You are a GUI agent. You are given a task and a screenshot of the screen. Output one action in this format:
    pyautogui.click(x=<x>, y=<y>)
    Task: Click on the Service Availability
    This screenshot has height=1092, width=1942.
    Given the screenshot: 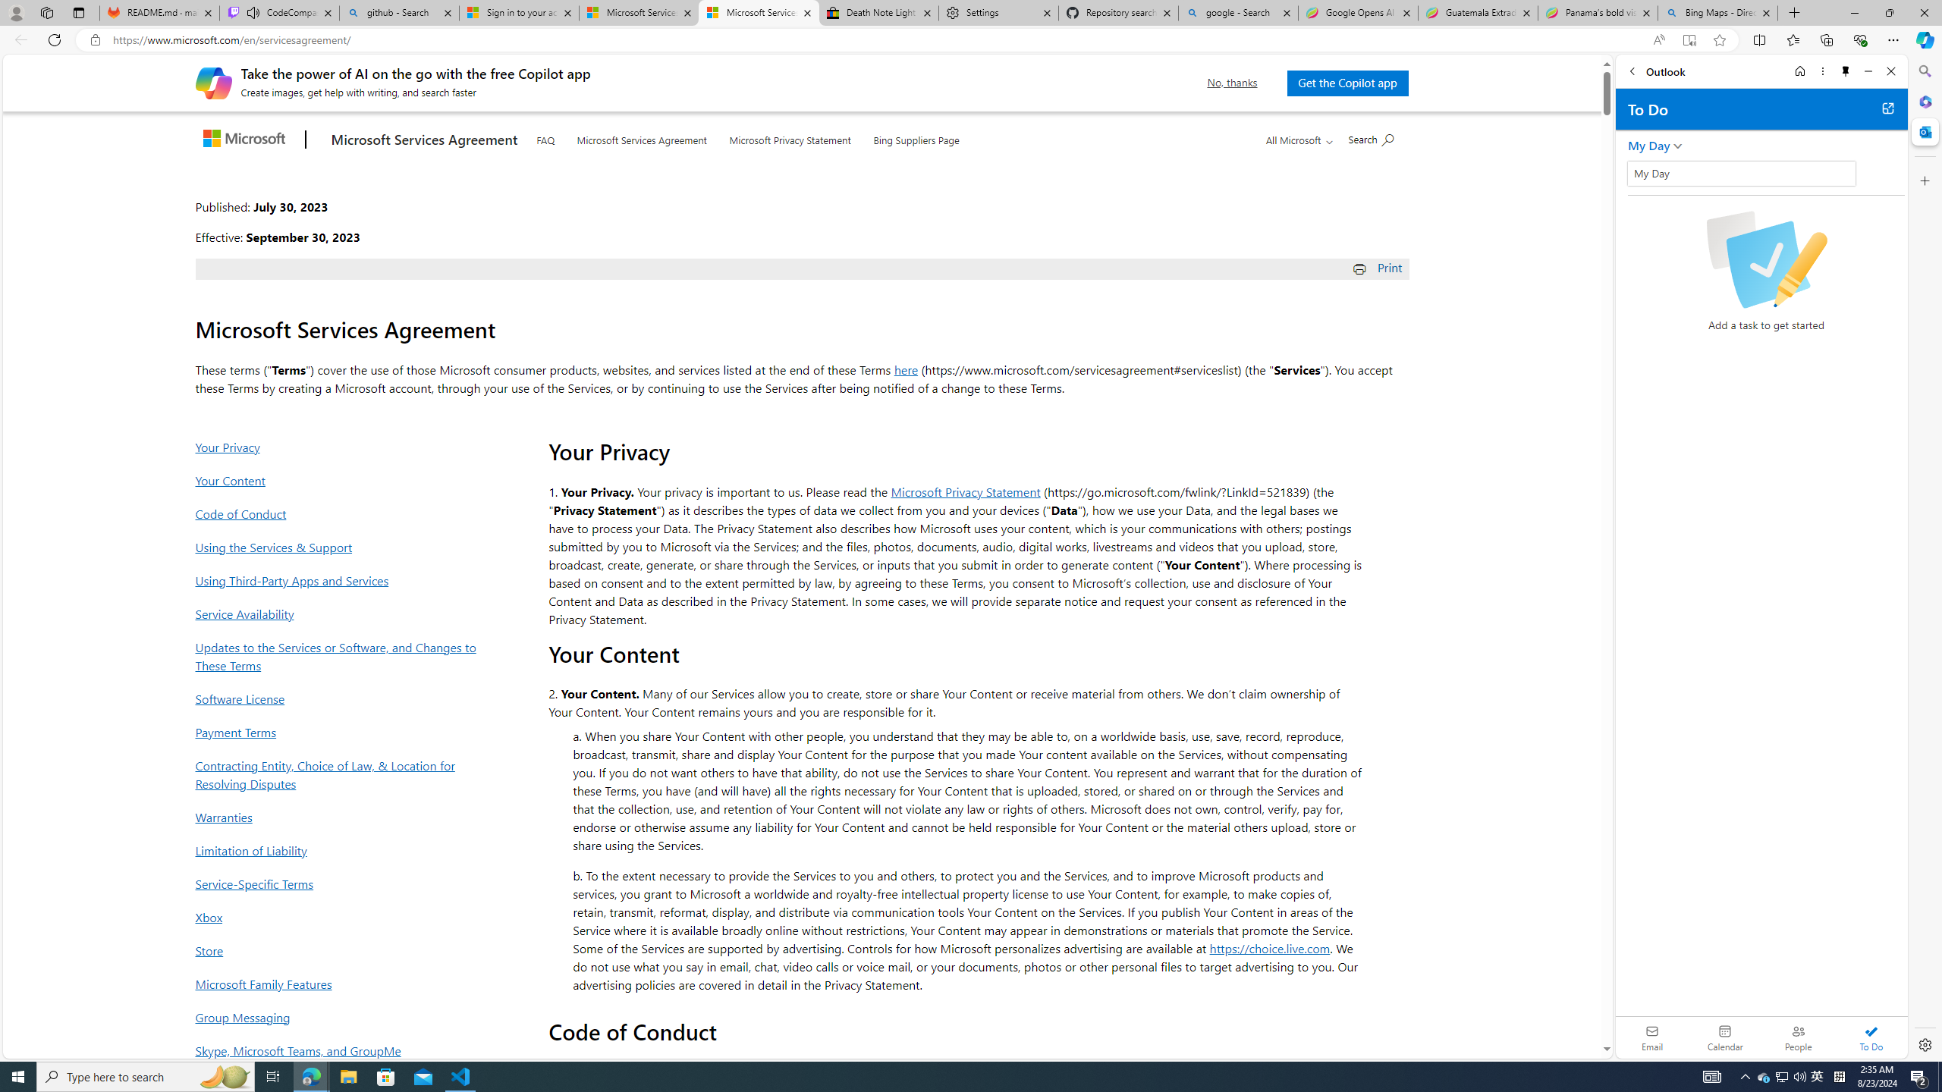 What is the action you would take?
    pyautogui.click(x=340, y=613)
    